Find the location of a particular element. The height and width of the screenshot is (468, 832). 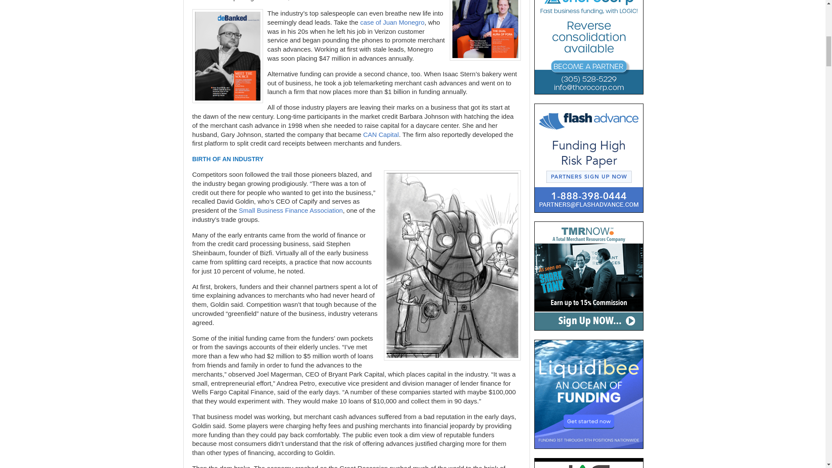

Flash Advance is located at coordinates (588, 158).